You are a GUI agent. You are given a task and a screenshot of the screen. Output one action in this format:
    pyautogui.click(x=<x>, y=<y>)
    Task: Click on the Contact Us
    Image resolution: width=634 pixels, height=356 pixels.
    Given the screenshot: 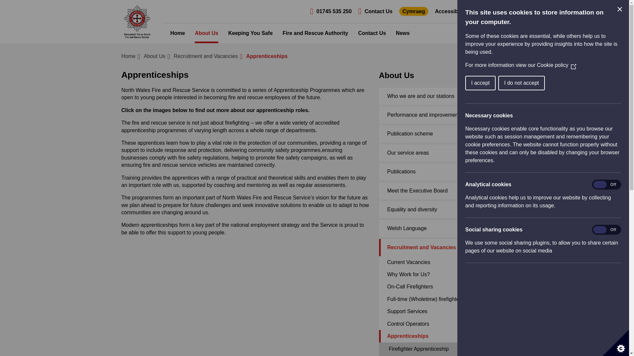 What is the action you would take?
    pyautogui.click(x=372, y=33)
    